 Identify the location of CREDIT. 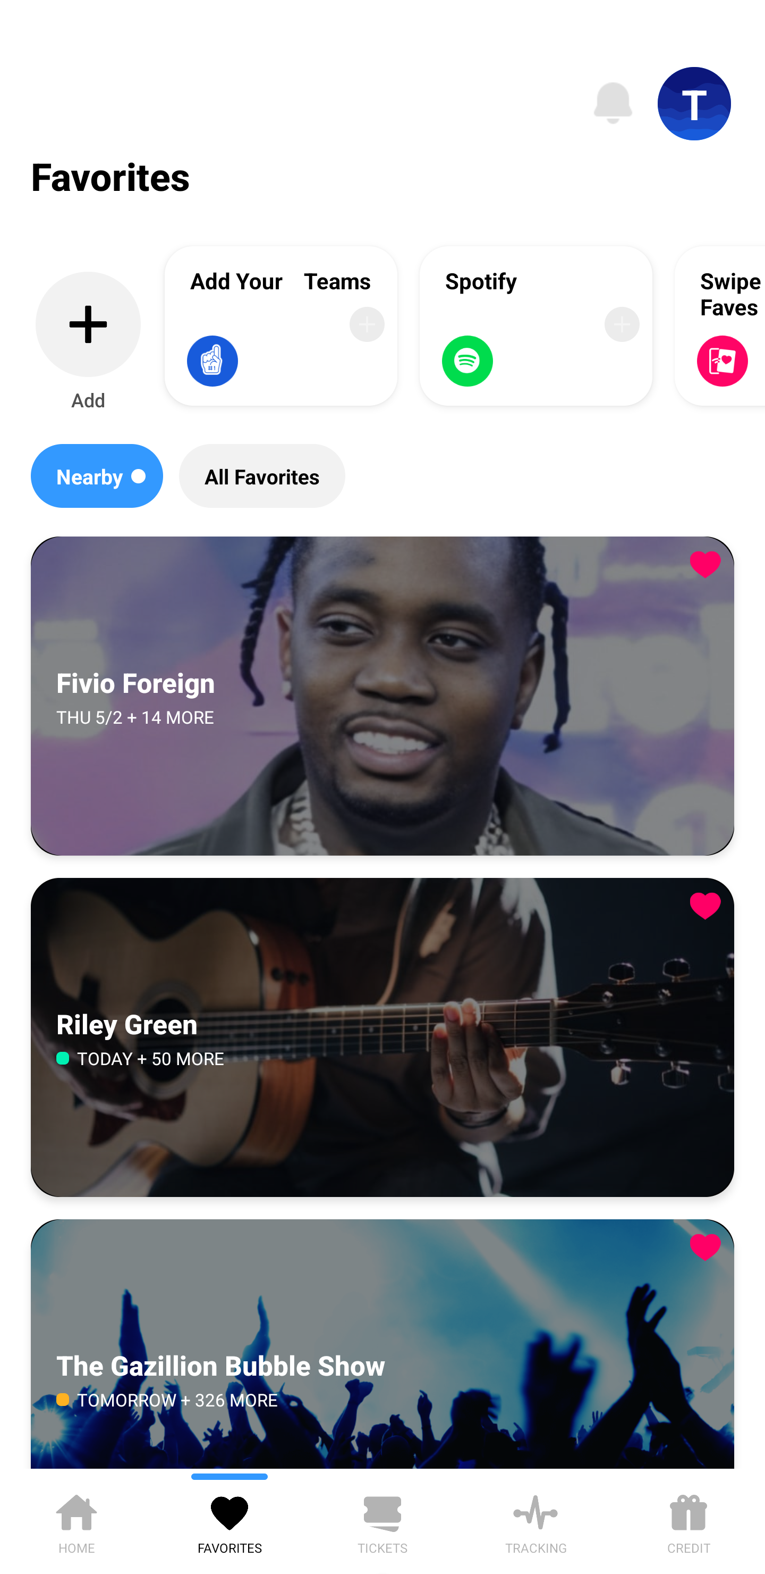
(688, 1521).